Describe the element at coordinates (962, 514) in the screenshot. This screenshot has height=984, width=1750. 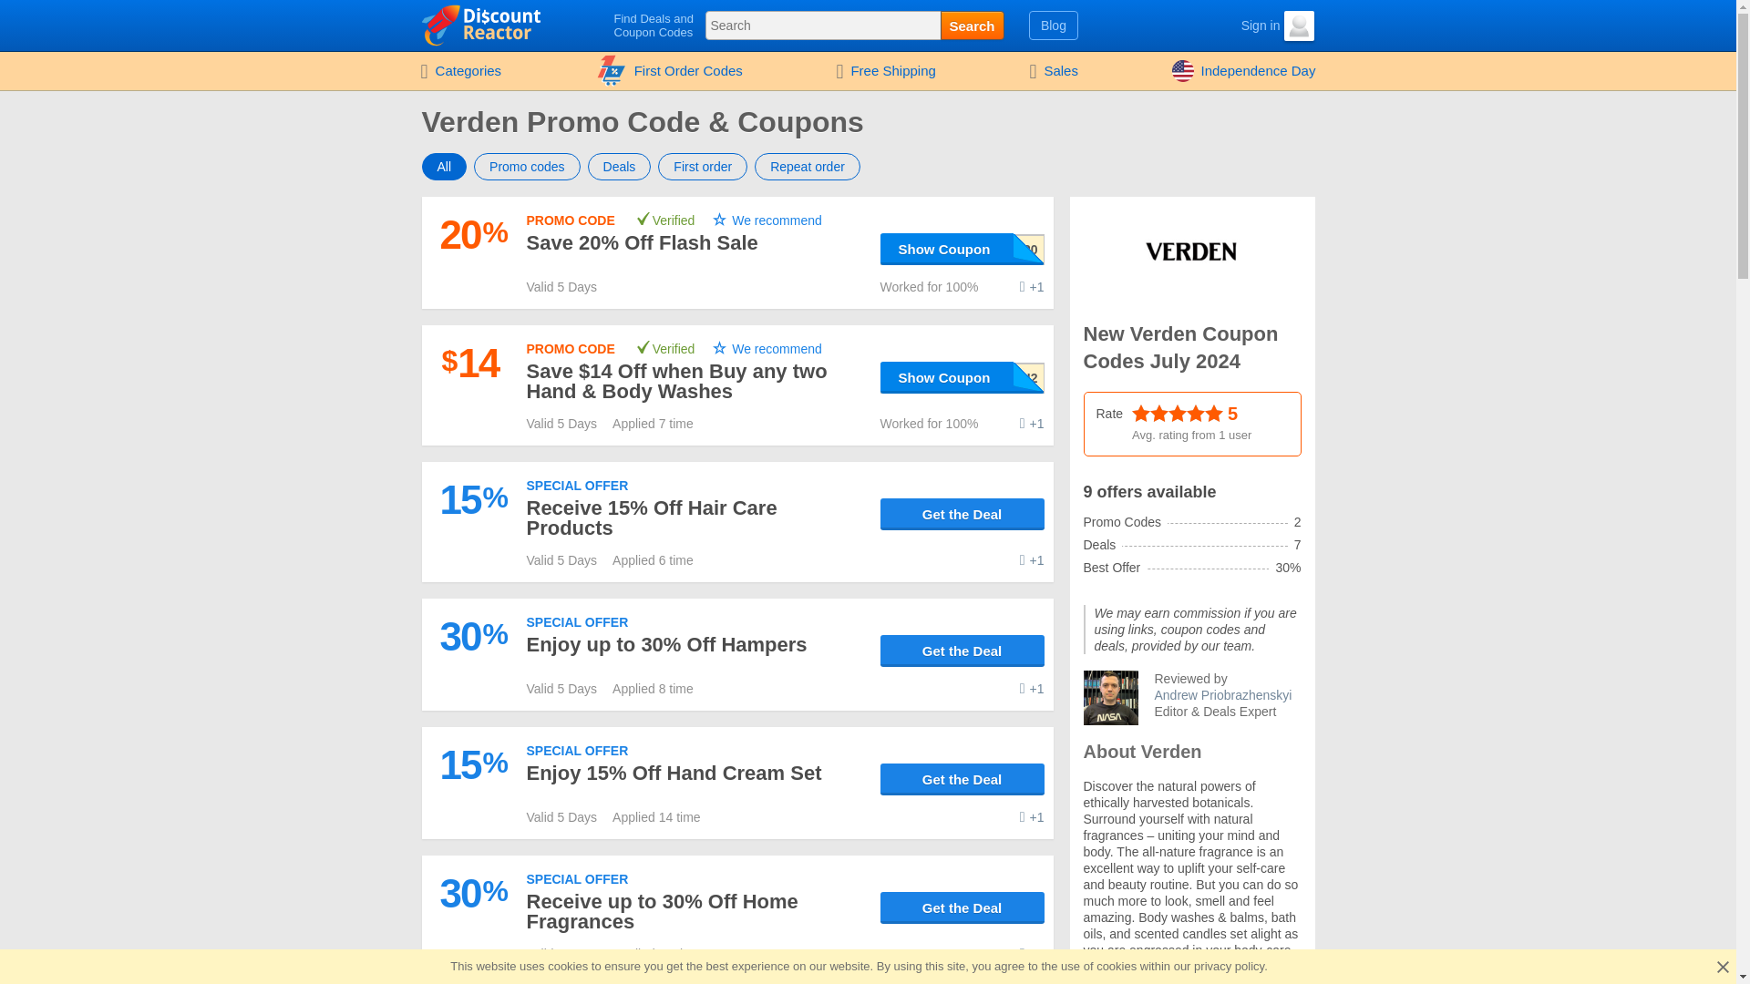
I see `Get the Deal` at that location.